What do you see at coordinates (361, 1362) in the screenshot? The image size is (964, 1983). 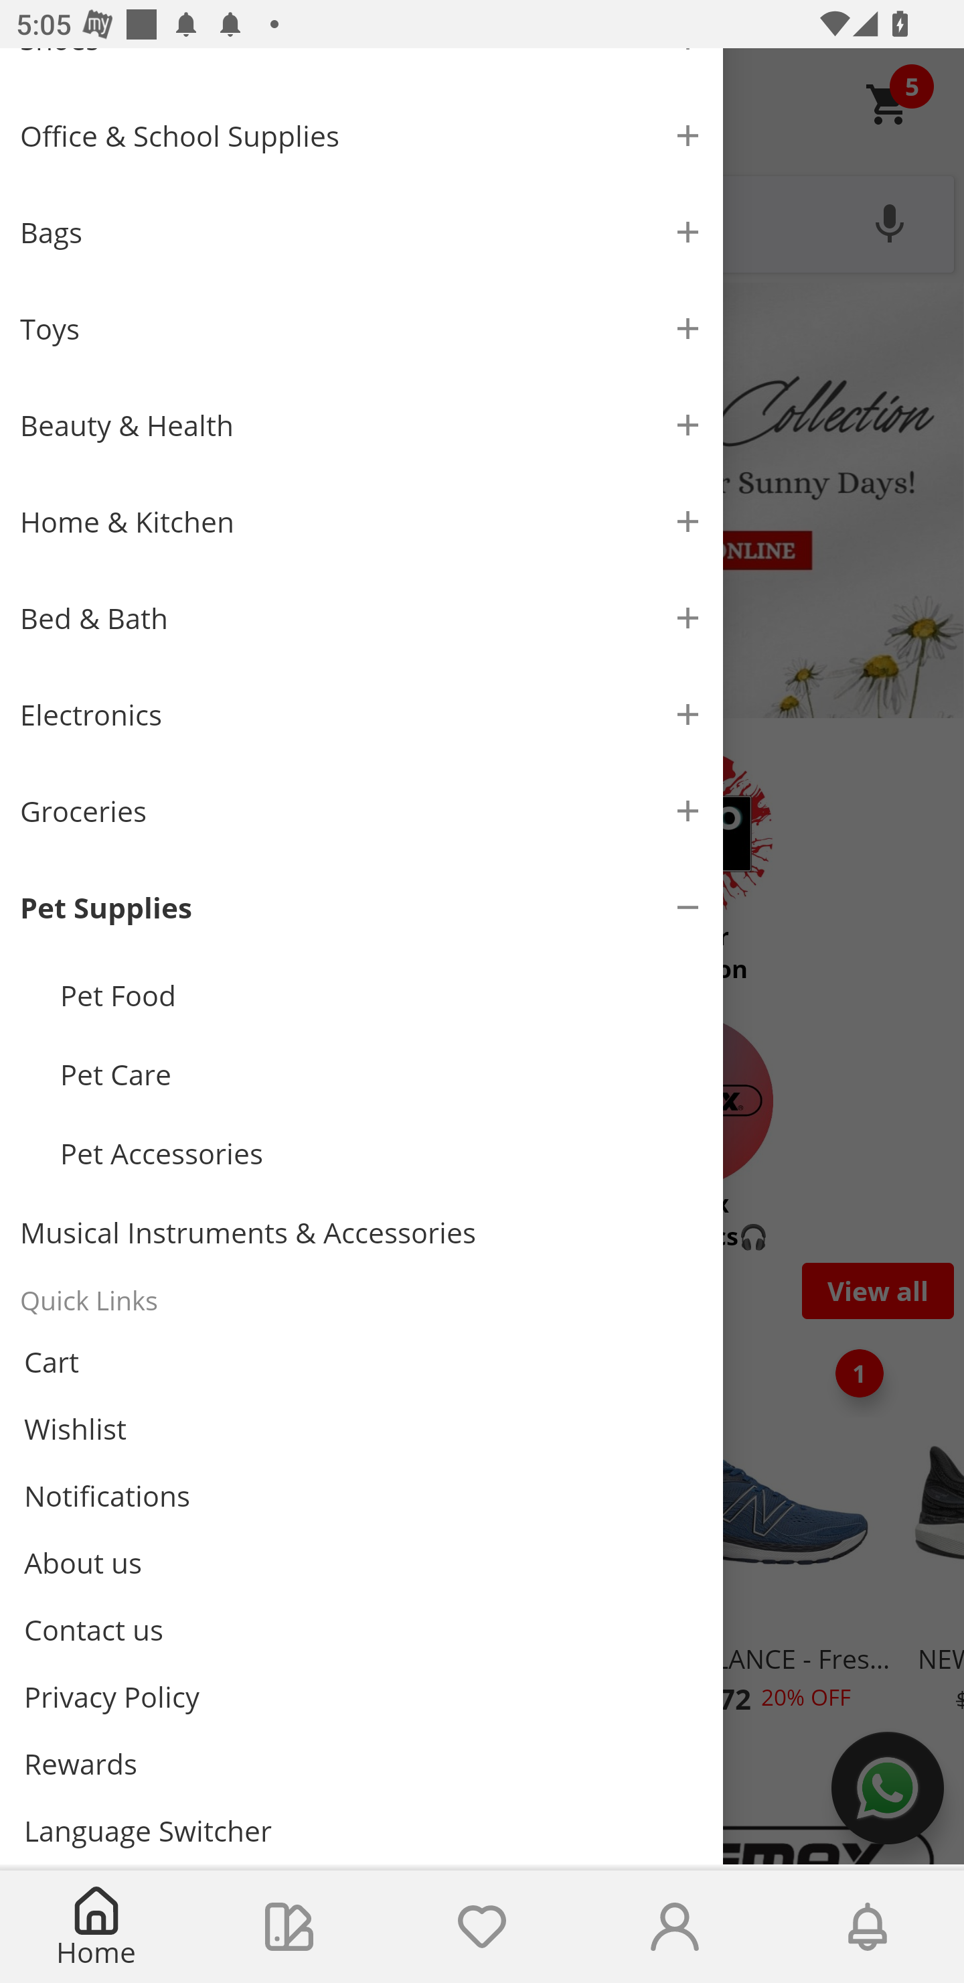 I see `Cart` at bounding box center [361, 1362].